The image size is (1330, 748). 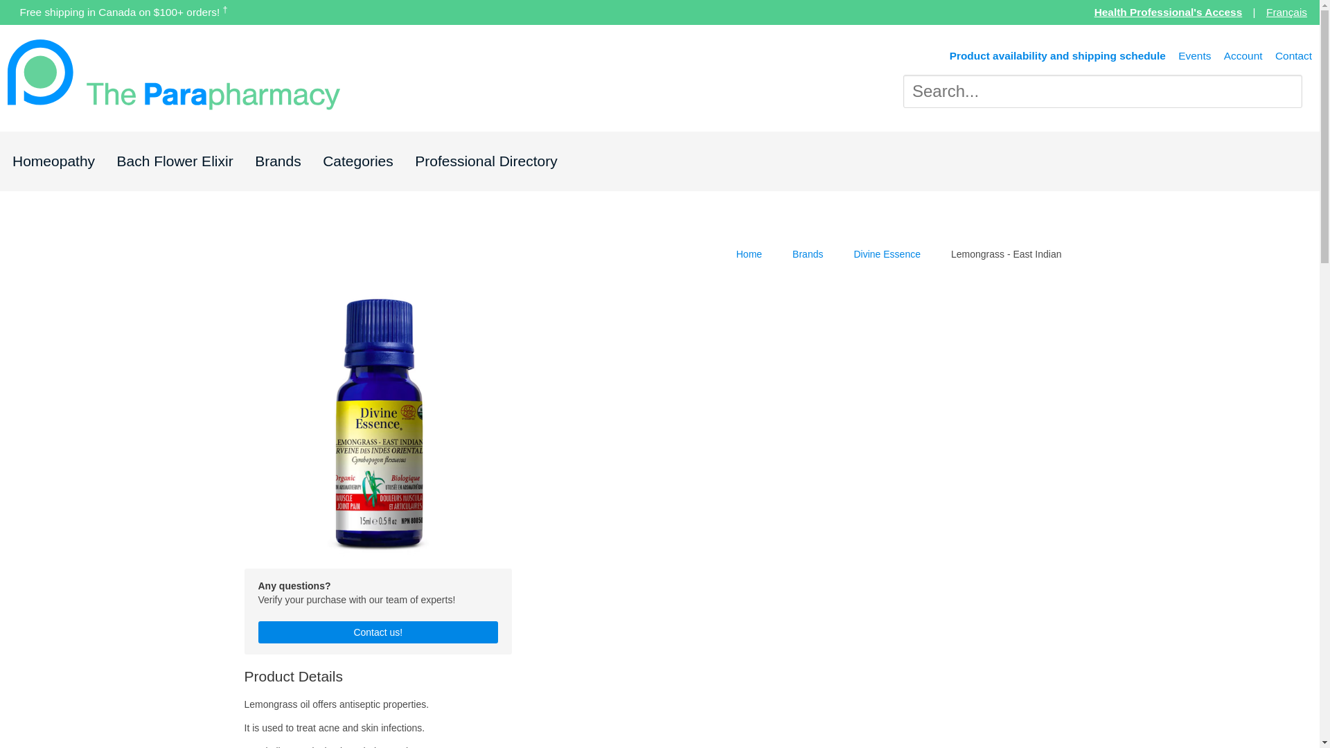 I want to click on Bach Flower Elixir, so click(x=175, y=161).